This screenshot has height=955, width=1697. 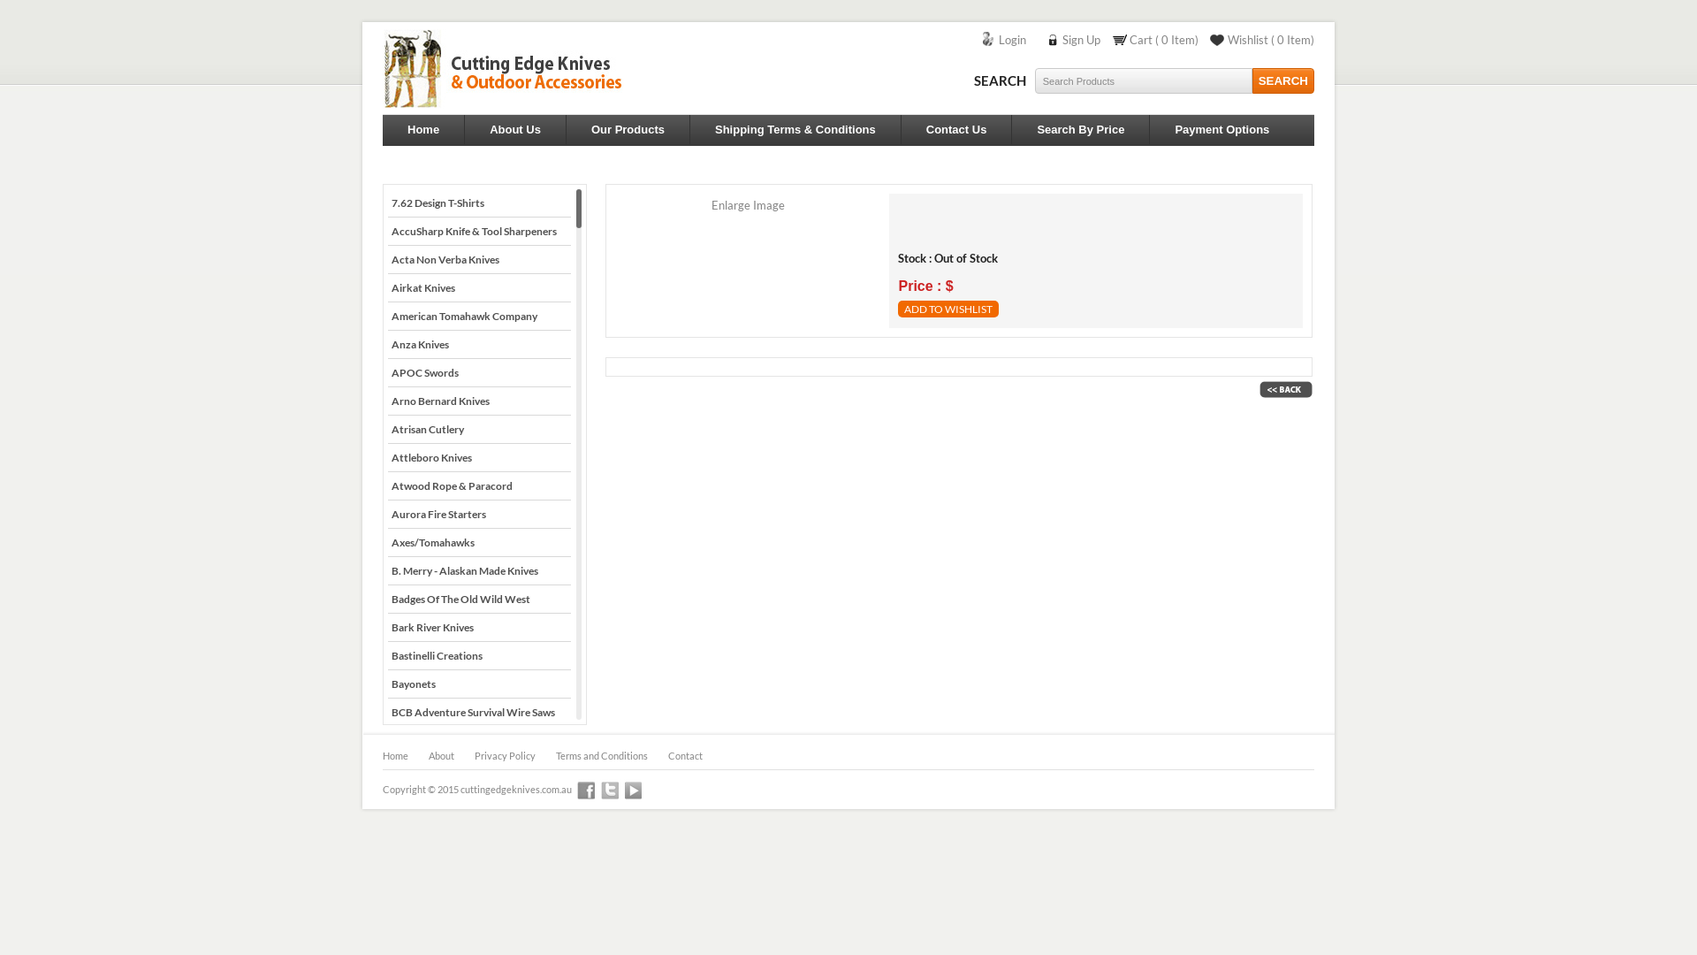 What do you see at coordinates (479, 684) in the screenshot?
I see `Bayonets` at bounding box center [479, 684].